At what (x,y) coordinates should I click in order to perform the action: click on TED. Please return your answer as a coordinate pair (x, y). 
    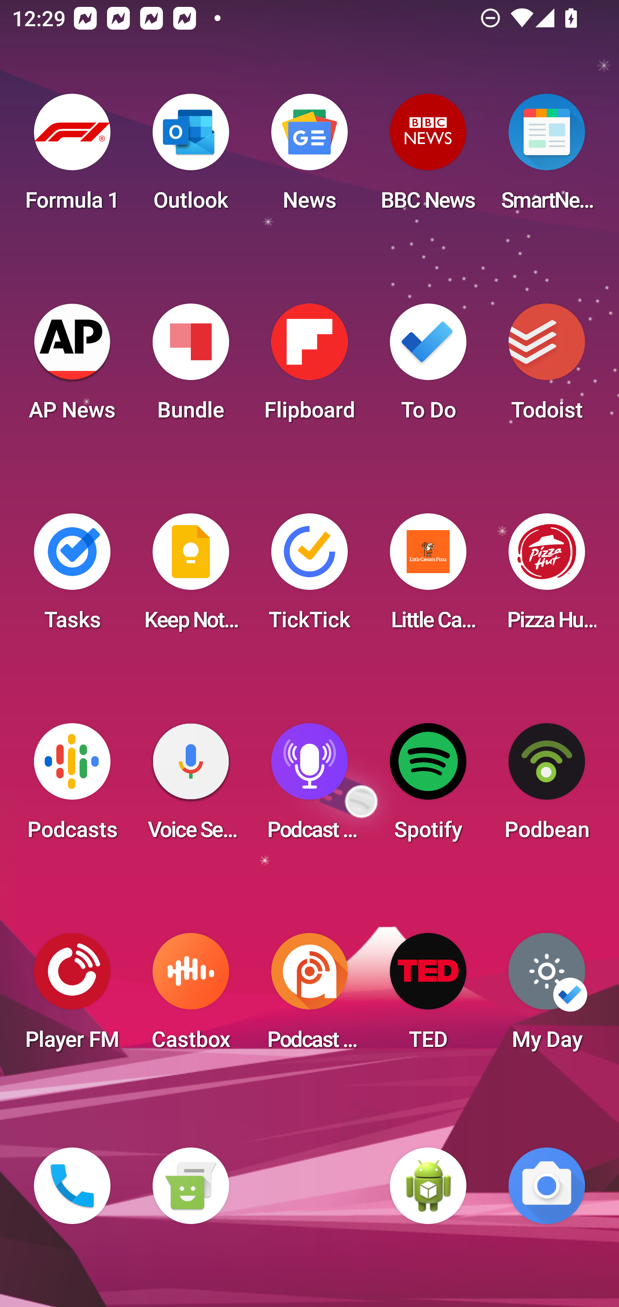
    Looking at the image, I should click on (428, 997).